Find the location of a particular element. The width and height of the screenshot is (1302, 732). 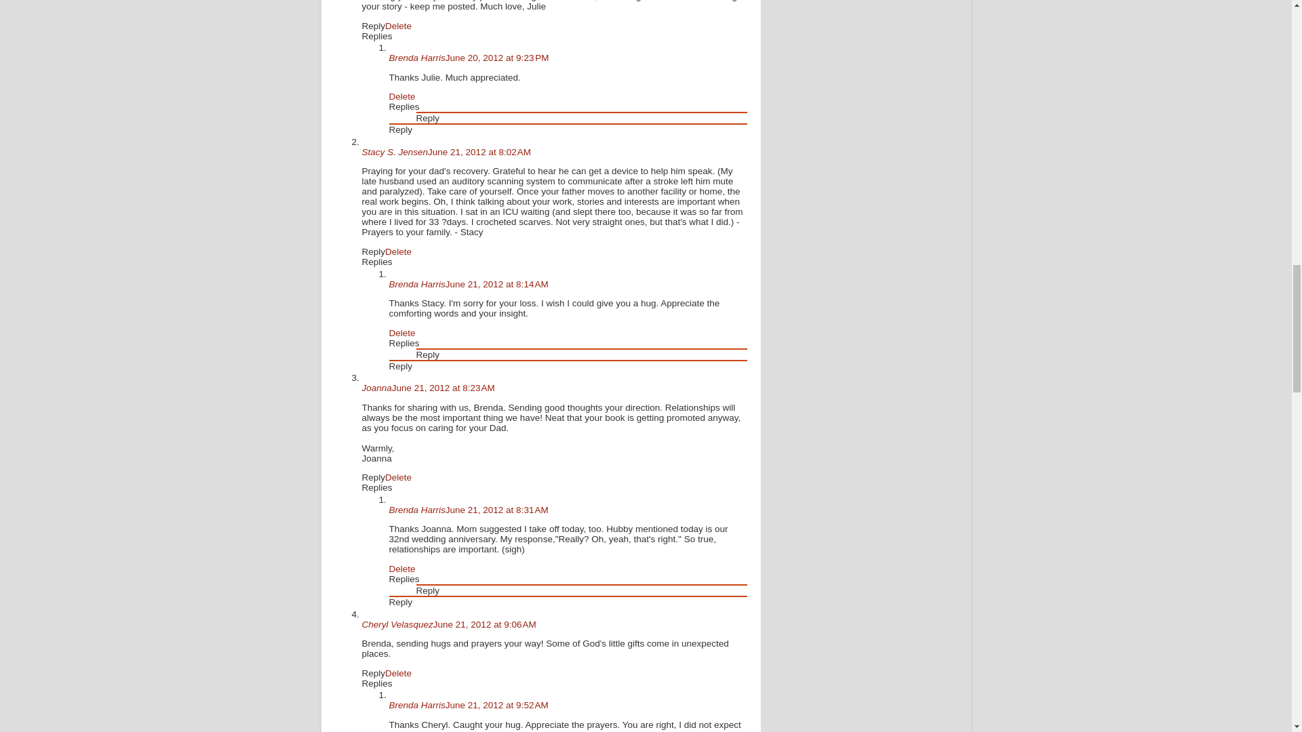

Brenda Harris is located at coordinates (417, 57).